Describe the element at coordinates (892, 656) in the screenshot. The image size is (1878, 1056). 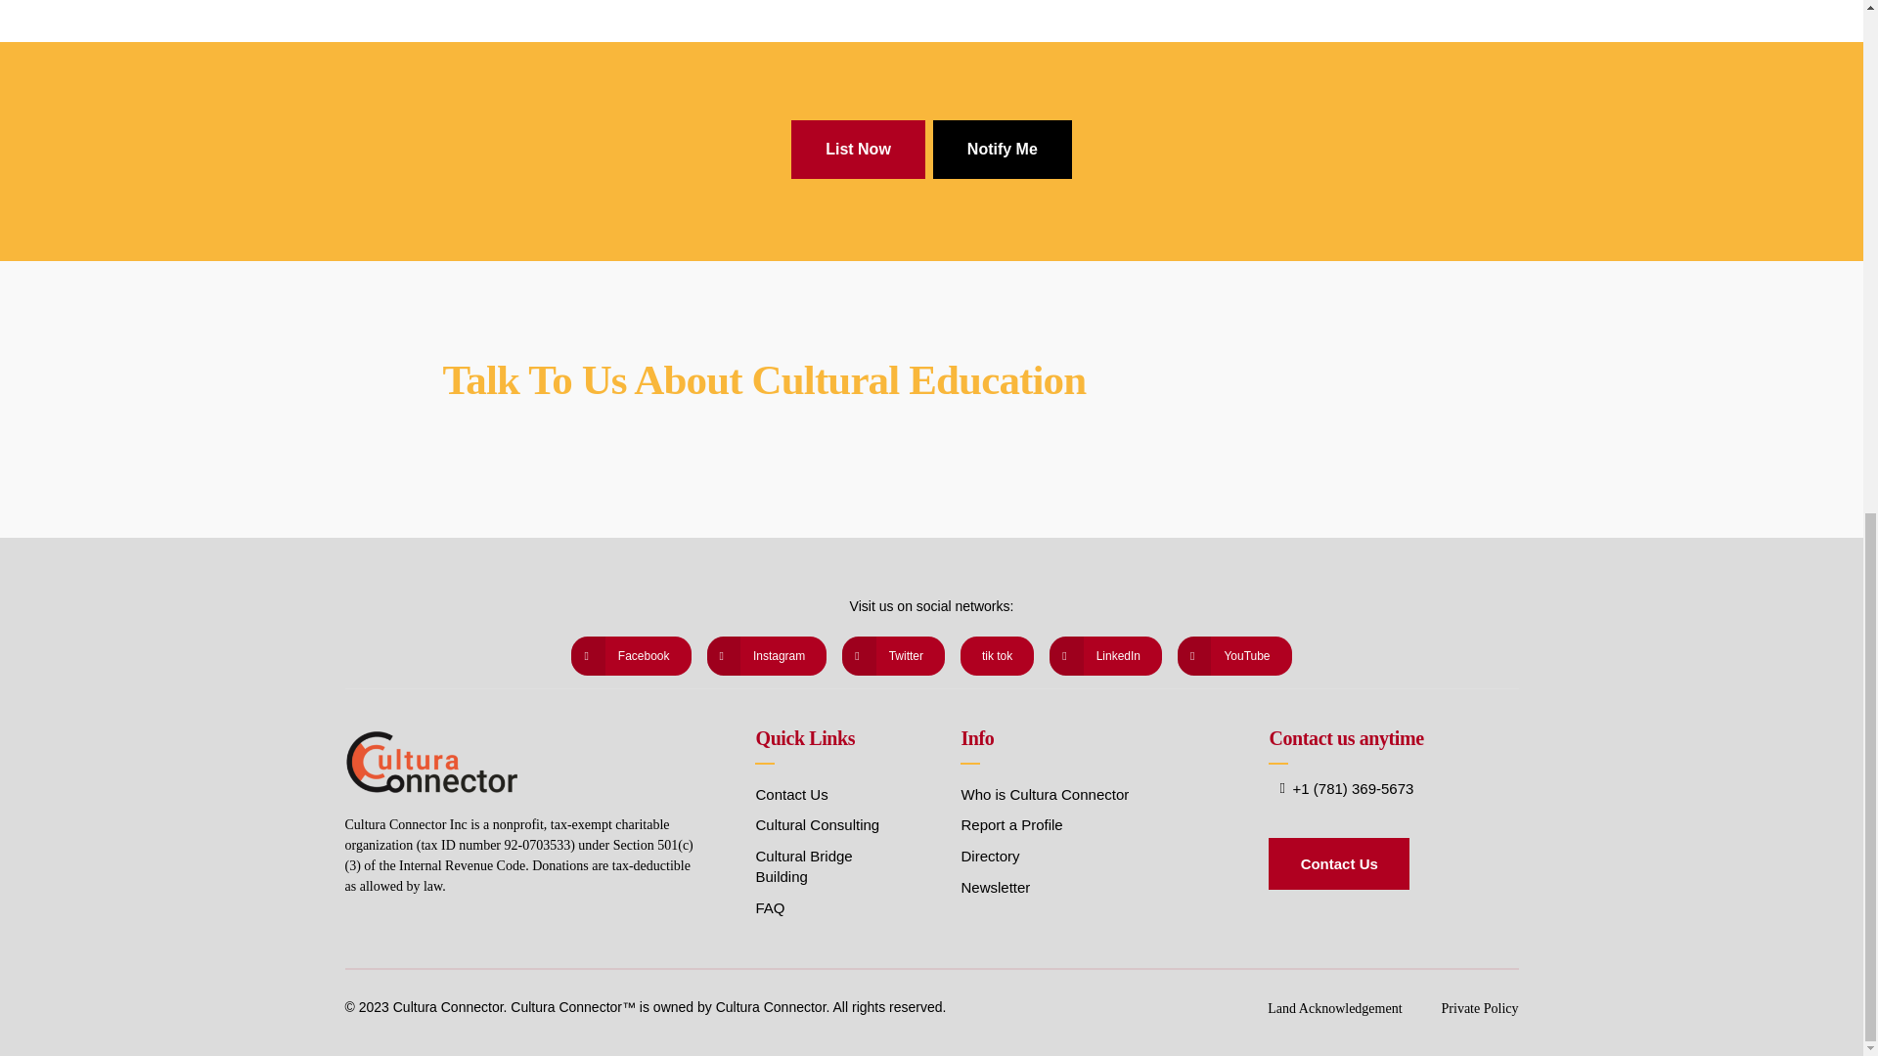
I see `Twitter` at that location.